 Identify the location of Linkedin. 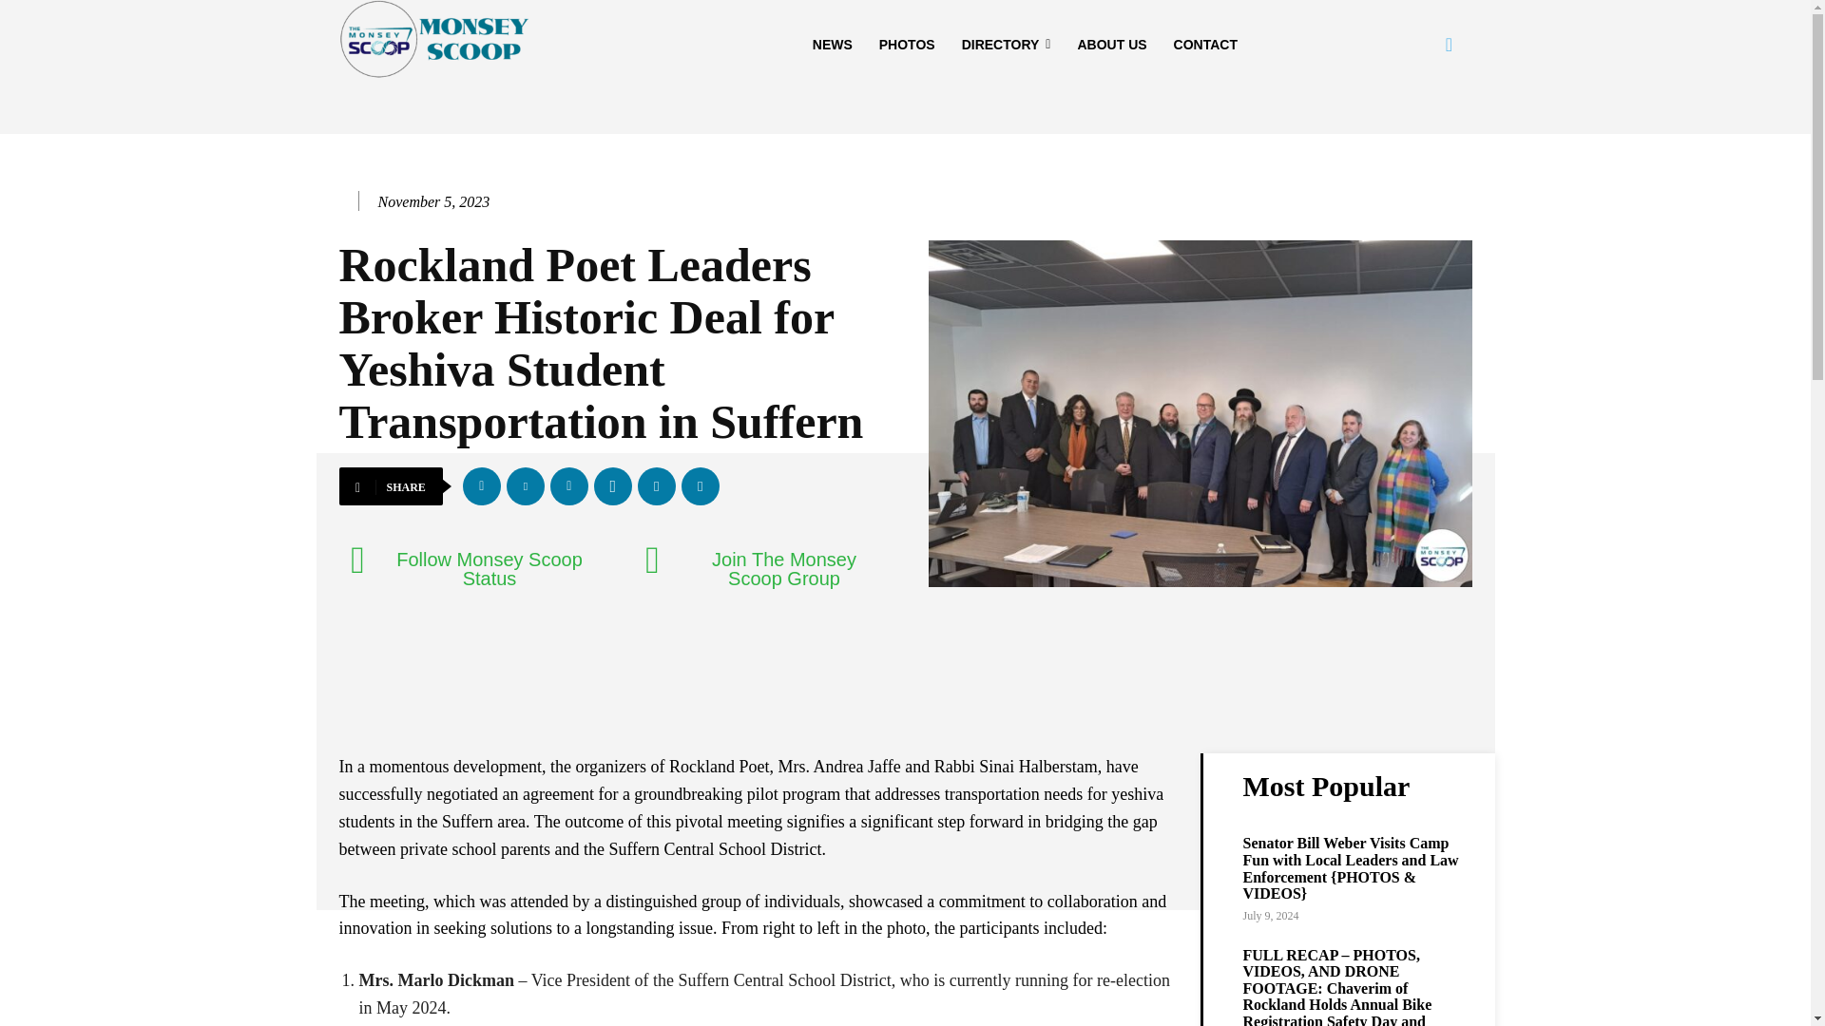
(568, 486).